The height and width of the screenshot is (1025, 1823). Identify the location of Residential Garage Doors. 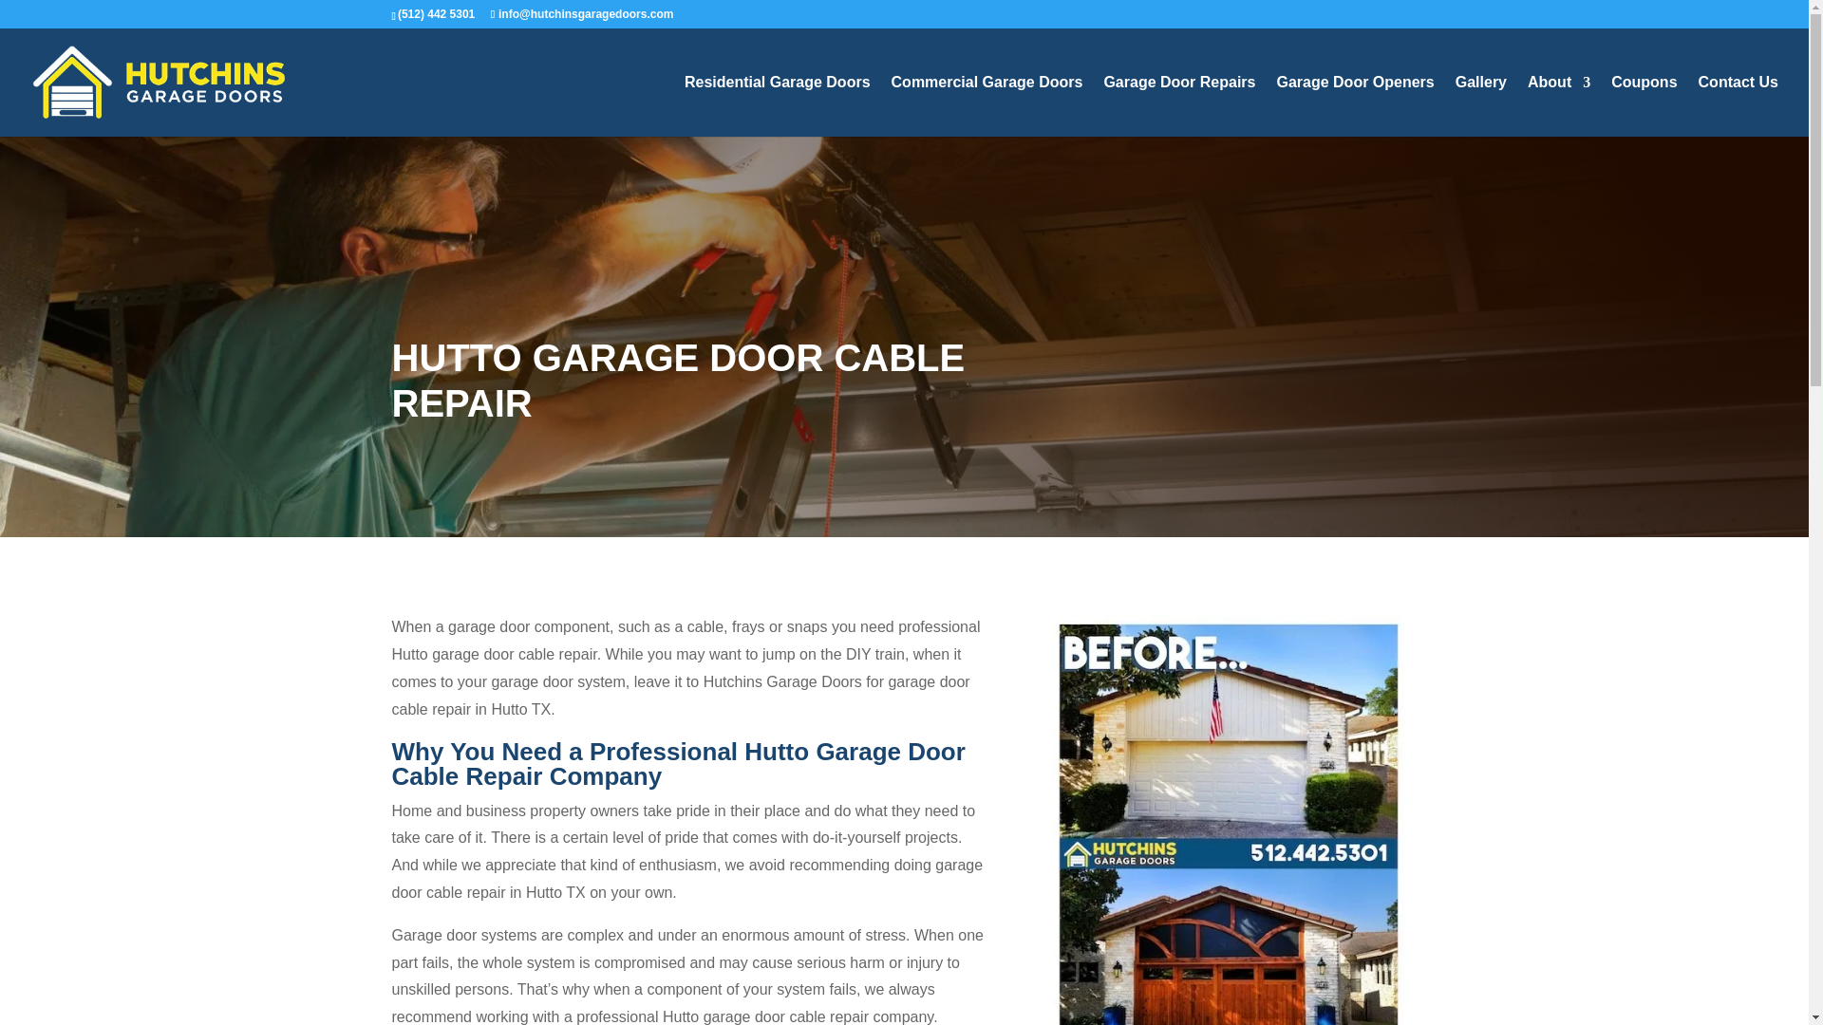
(778, 105).